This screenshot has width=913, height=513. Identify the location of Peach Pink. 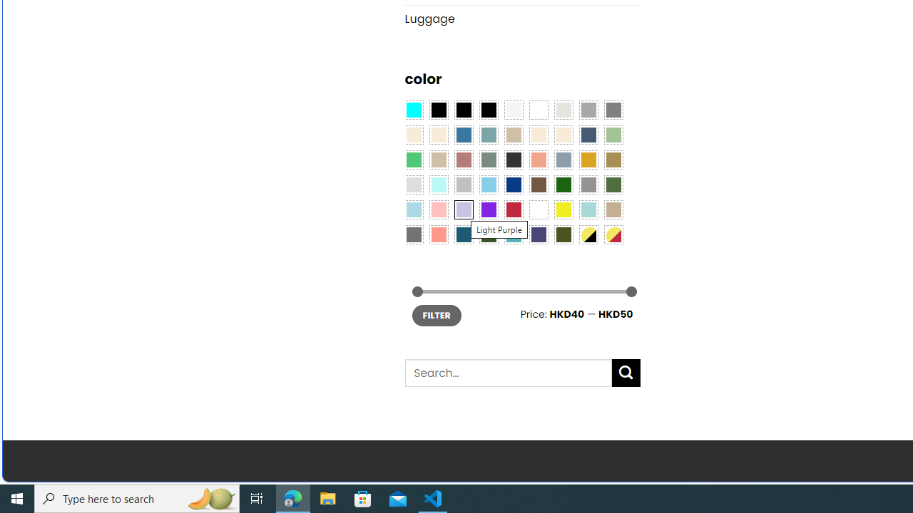
(438, 234).